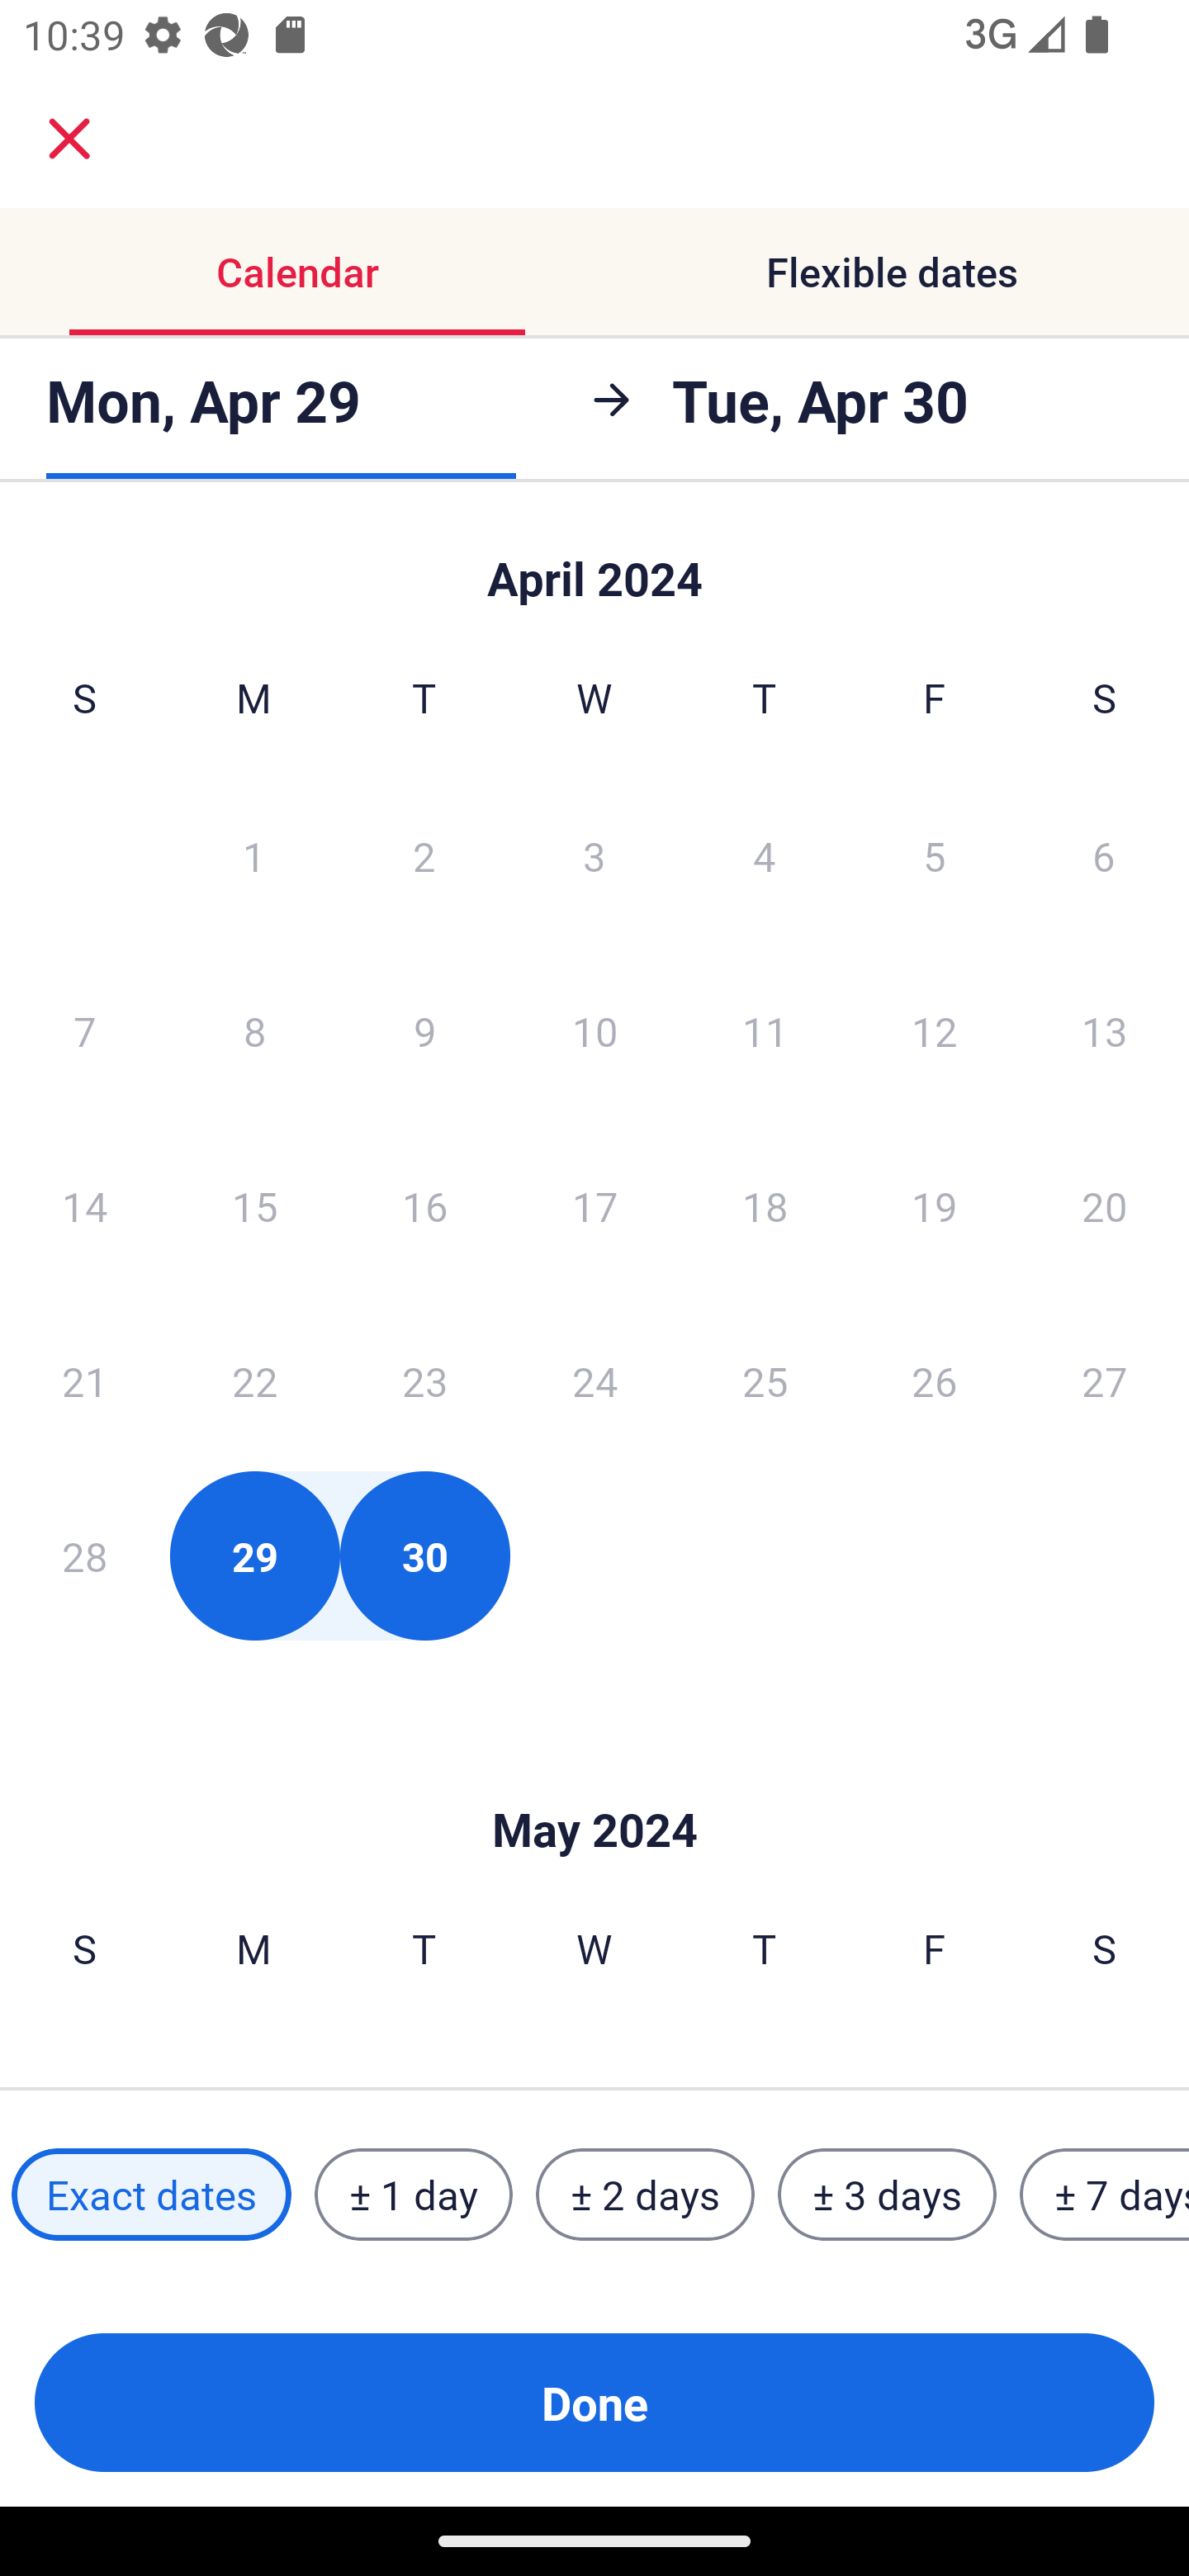 This screenshot has width=1189, height=2576. I want to click on 17 Wednesday, April 17, 2024, so click(594, 1205).